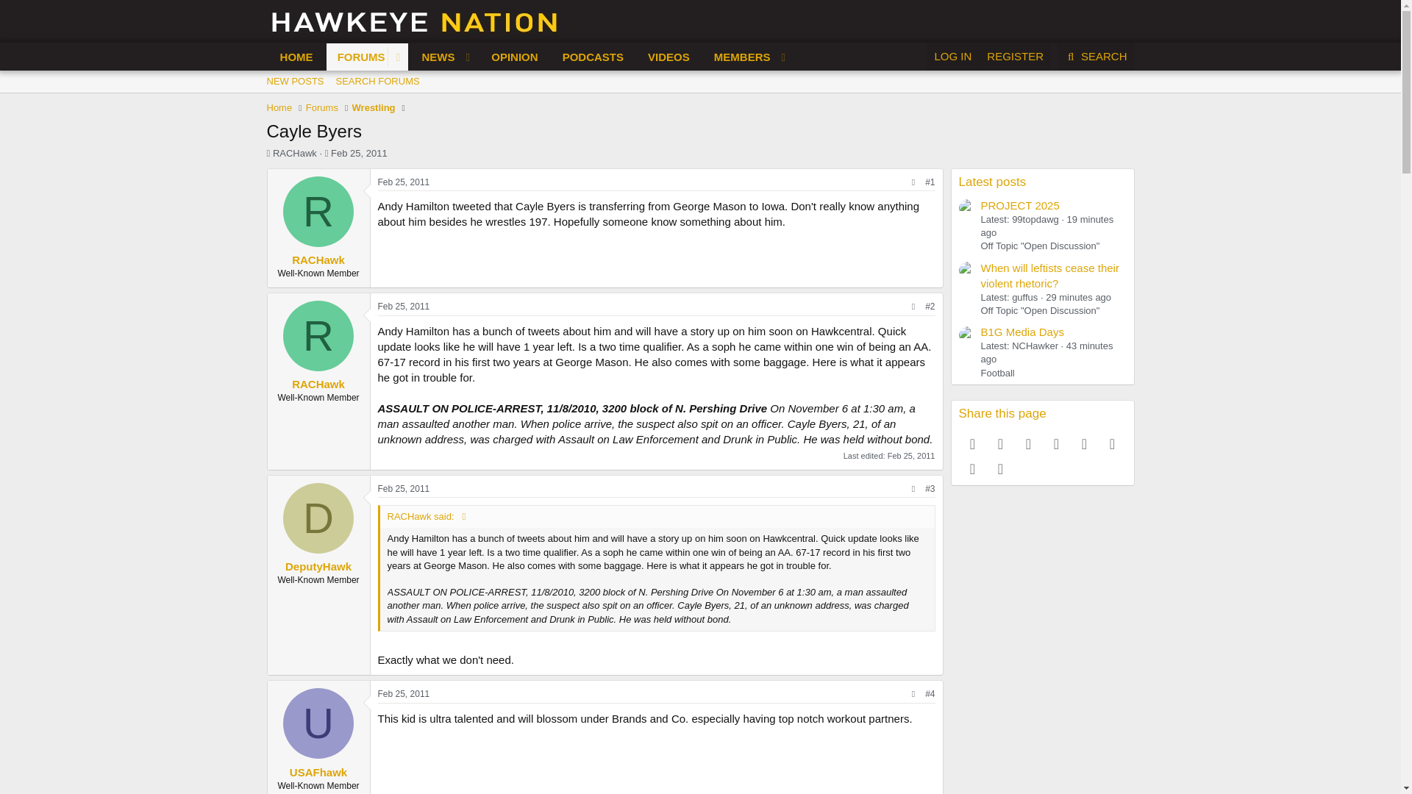 The image size is (1412, 794). Describe the element at coordinates (404, 694) in the screenshot. I see `Feb 25, 2011 at 11:10 PM` at that location.